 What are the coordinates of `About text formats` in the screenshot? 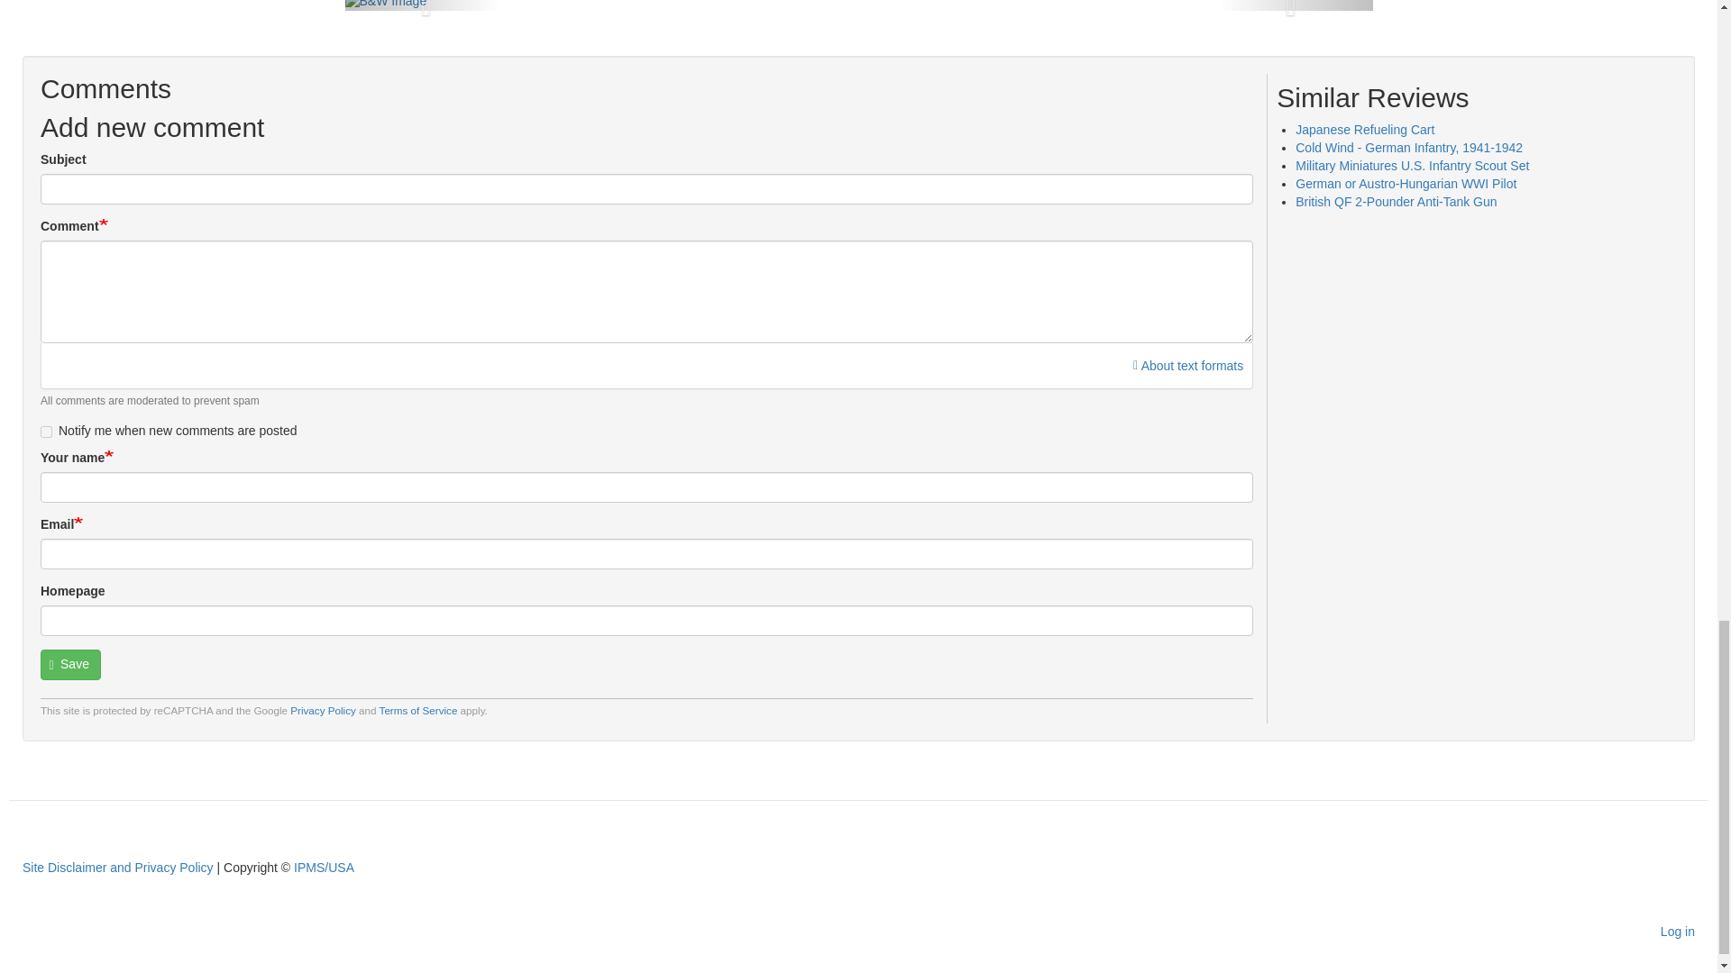 It's located at (1188, 366).